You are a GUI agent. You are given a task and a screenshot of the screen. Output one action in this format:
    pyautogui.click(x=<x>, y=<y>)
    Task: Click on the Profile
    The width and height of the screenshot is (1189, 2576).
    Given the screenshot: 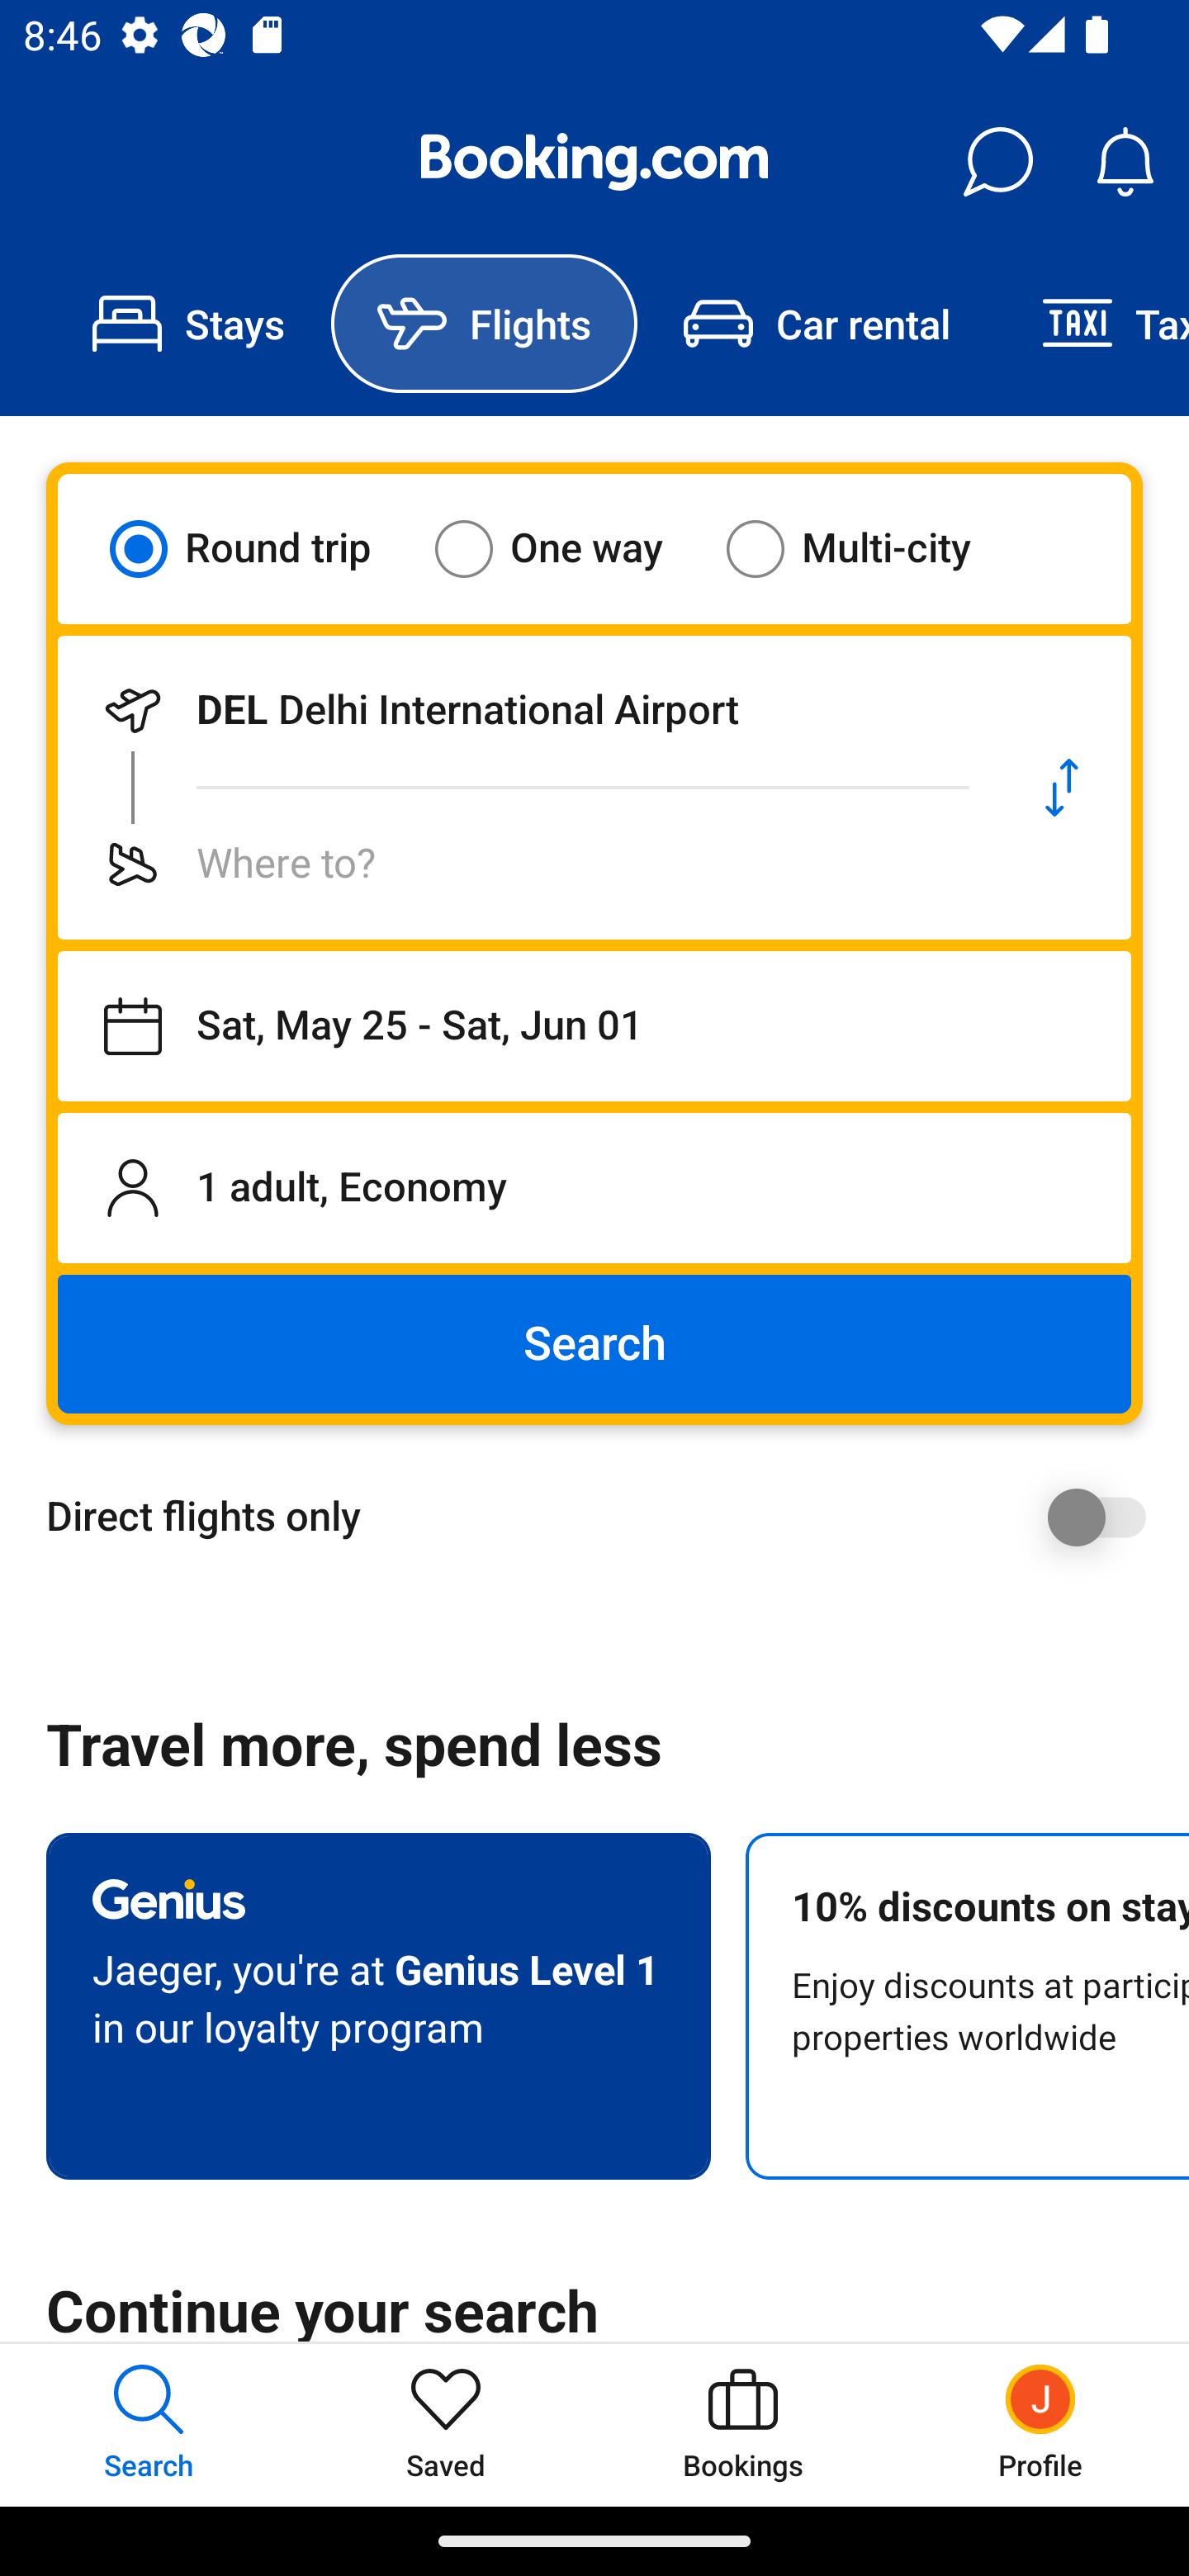 What is the action you would take?
    pyautogui.click(x=1040, y=2424)
    